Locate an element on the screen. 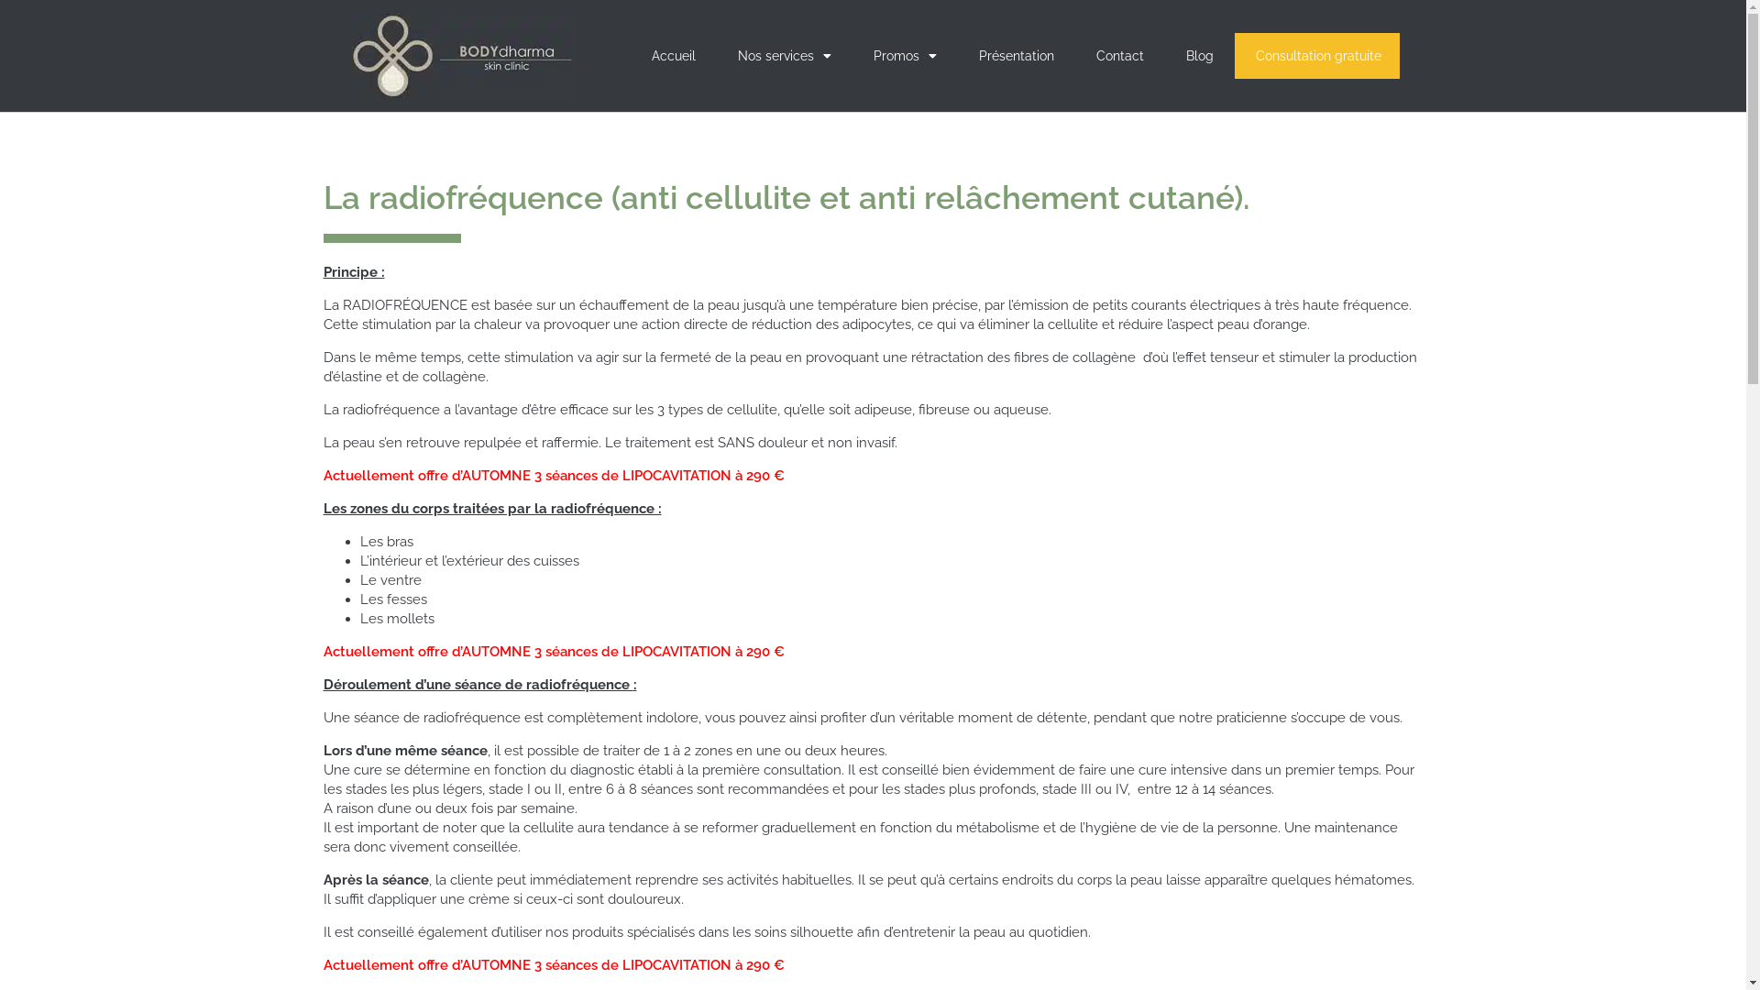 This screenshot has width=1760, height=990. Blog is located at coordinates (1200, 56).